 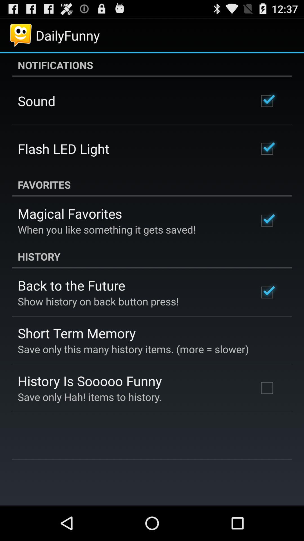 I want to click on scroll until the sound app, so click(x=37, y=101).